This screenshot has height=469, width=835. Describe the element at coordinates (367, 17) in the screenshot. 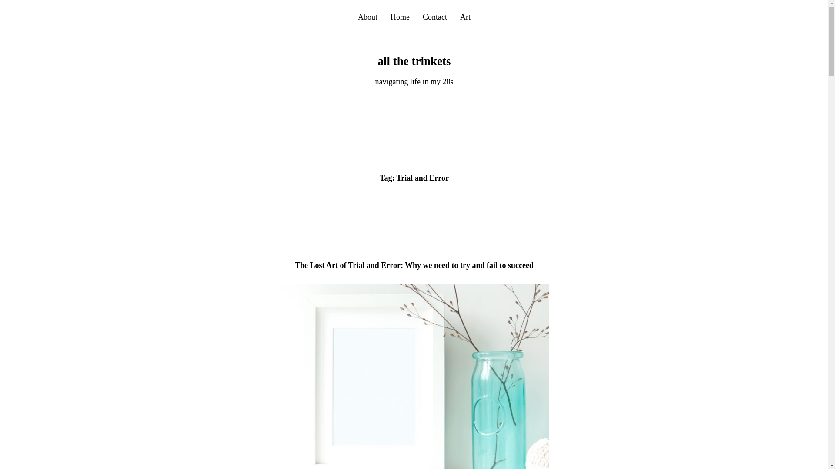

I see `About` at that location.